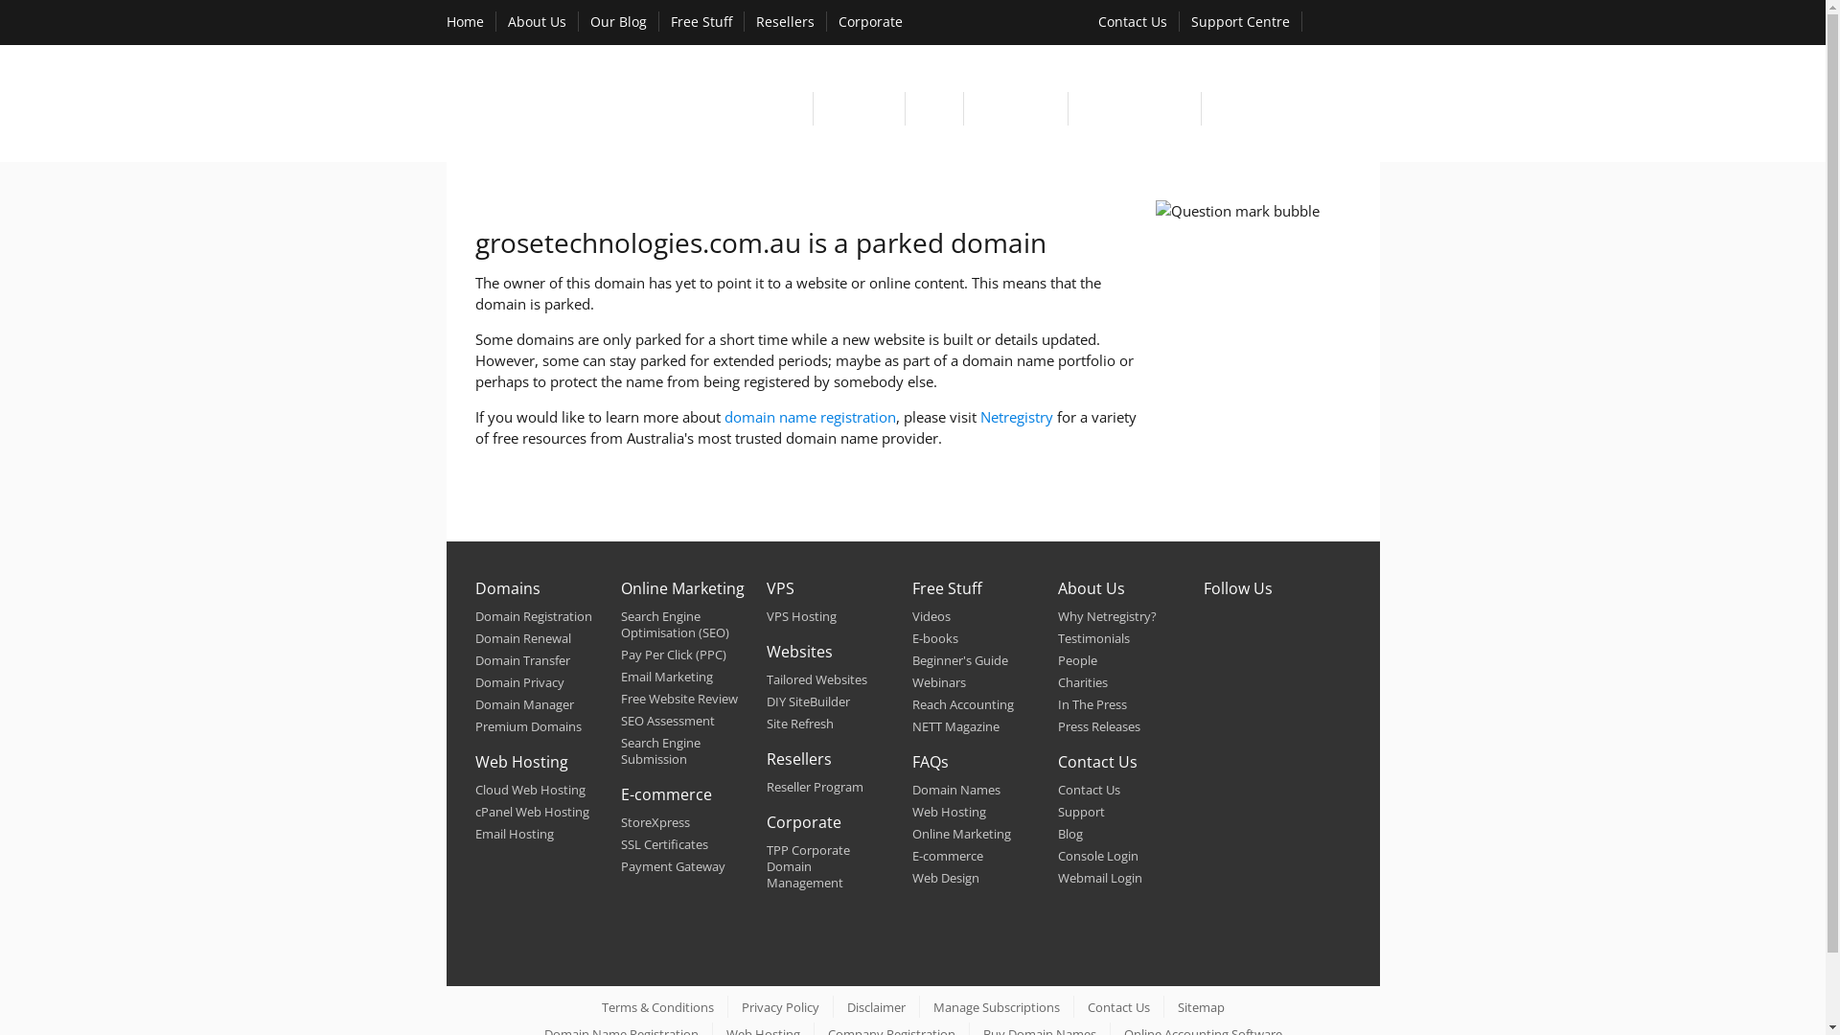 The width and height of the screenshot is (1840, 1035). What do you see at coordinates (1117, 1007) in the screenshot?
I see `Contact Us` at bounding box center [1117, 1007].